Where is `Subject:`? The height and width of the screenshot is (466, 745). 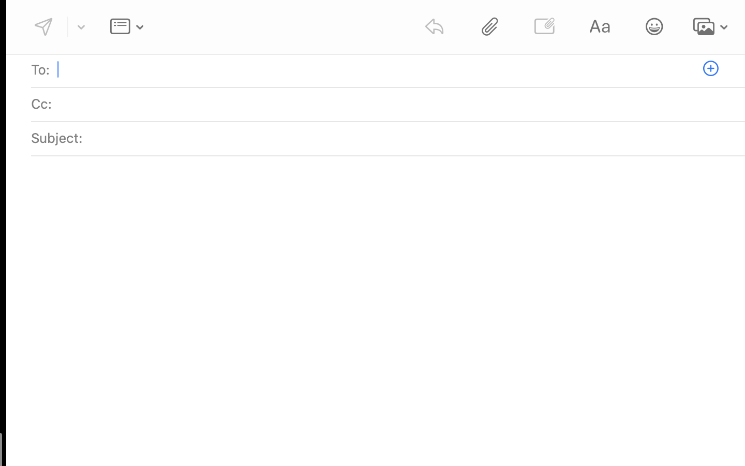
Subject: is located at coordinates (57, 138).